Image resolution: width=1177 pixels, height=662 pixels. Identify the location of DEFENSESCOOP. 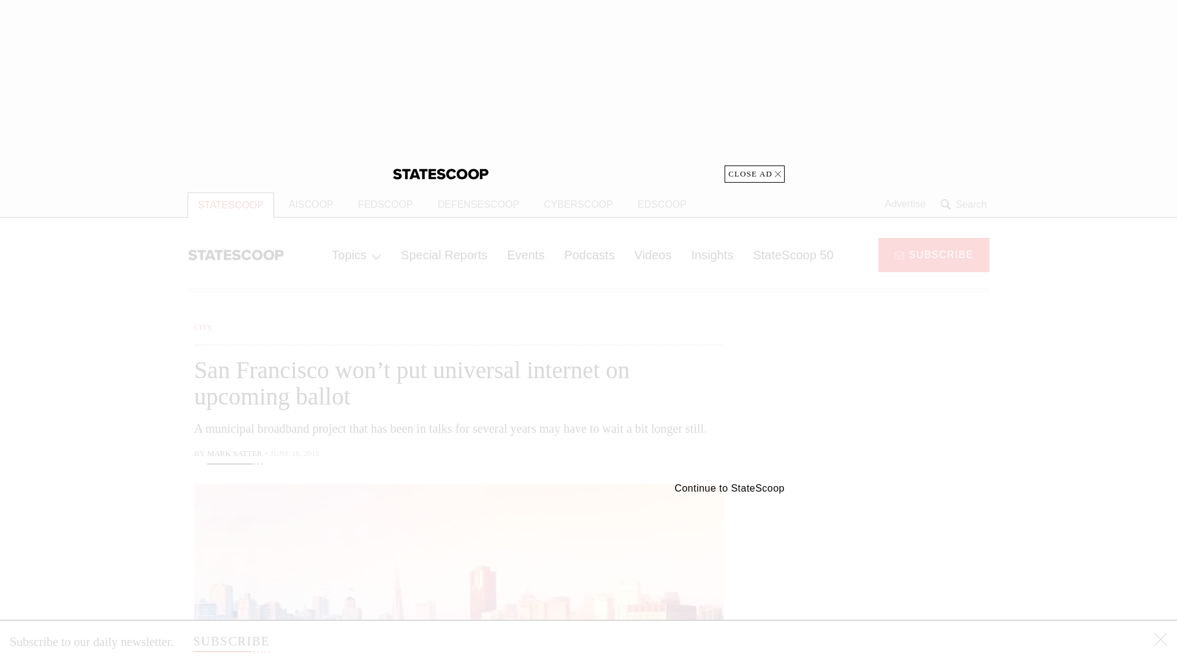
(478, 205).